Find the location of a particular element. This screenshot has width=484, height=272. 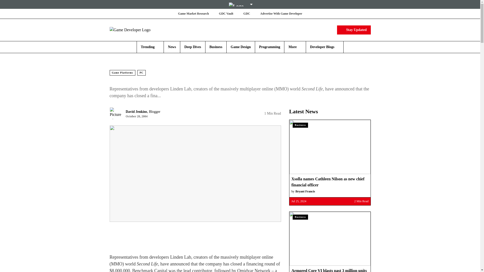

Stay Updated is located at coordinates (354, 30).